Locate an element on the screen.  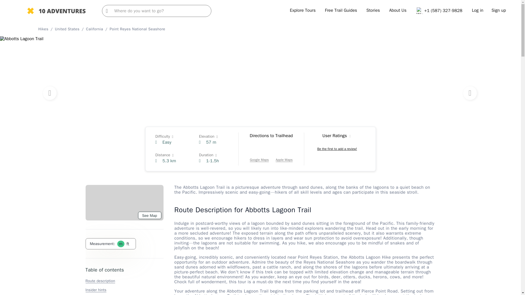
Google Maps is located at coordinates (259, 154).